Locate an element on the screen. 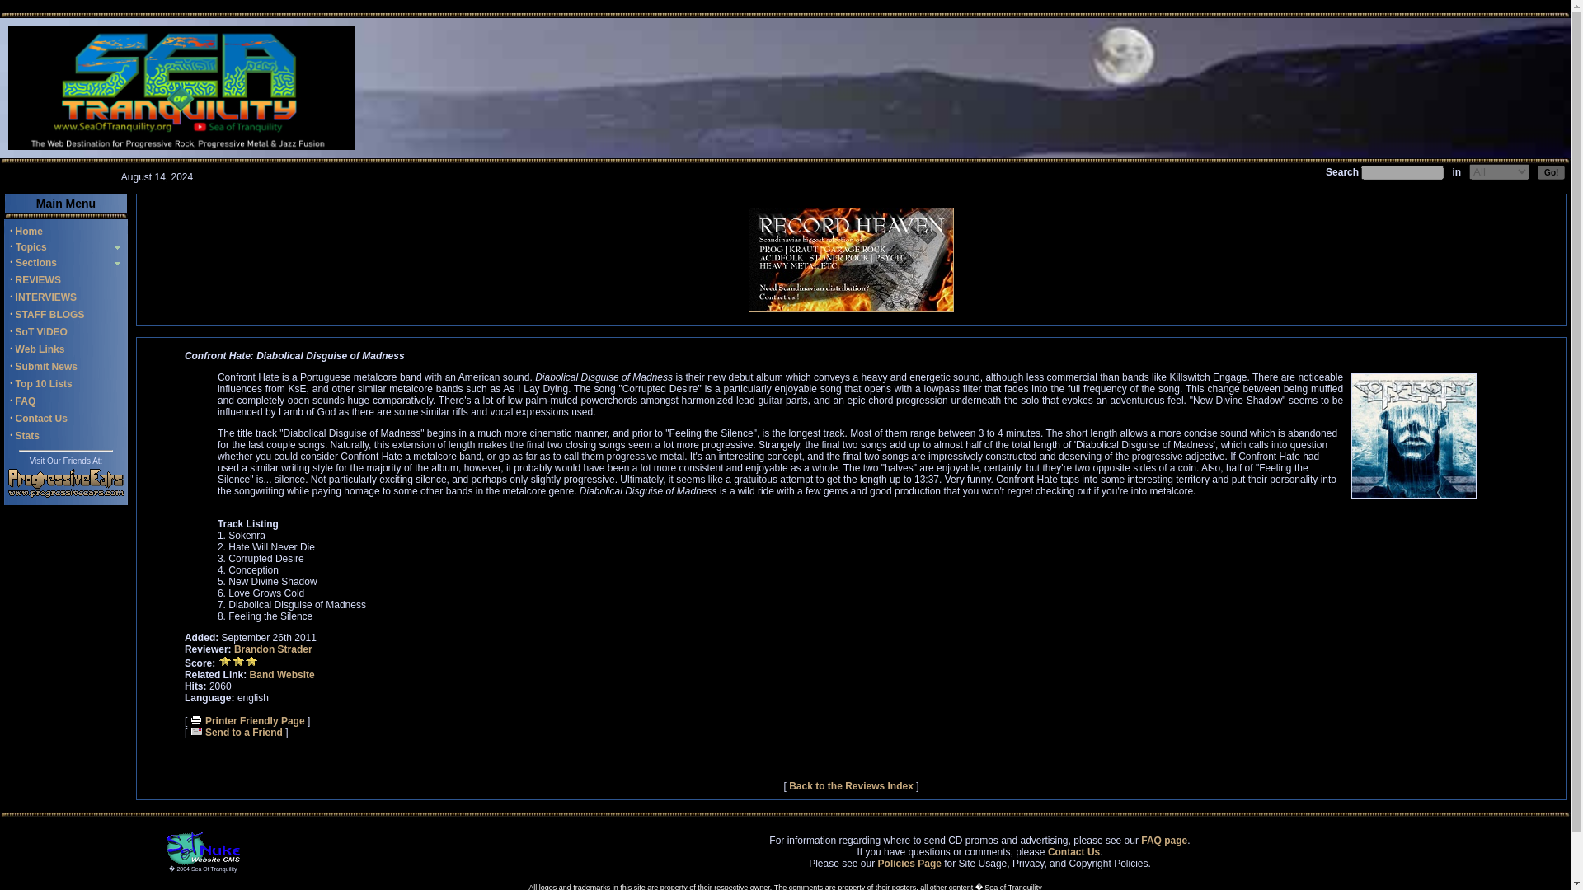 This screenshot has width=1583, height=890. FAQ page is located at coordinates (1164, 841).